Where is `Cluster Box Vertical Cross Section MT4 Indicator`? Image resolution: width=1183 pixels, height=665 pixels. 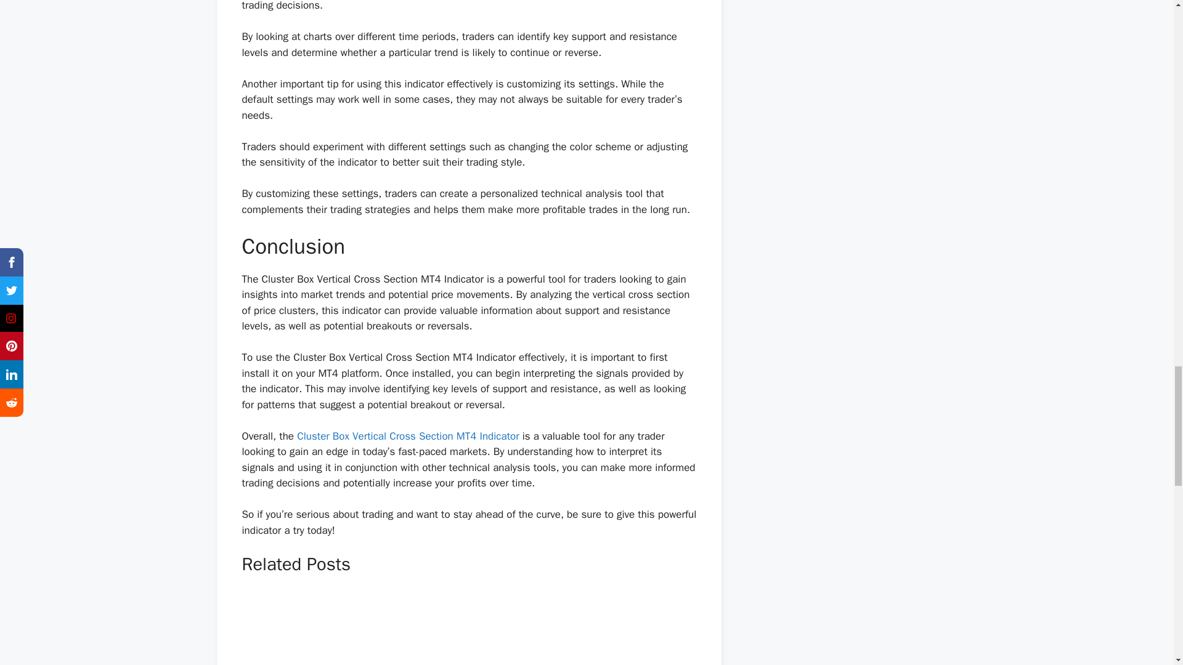 Cluster Box Vertical Cross Section MT4 Indicator is located at coordinates (408, 436).